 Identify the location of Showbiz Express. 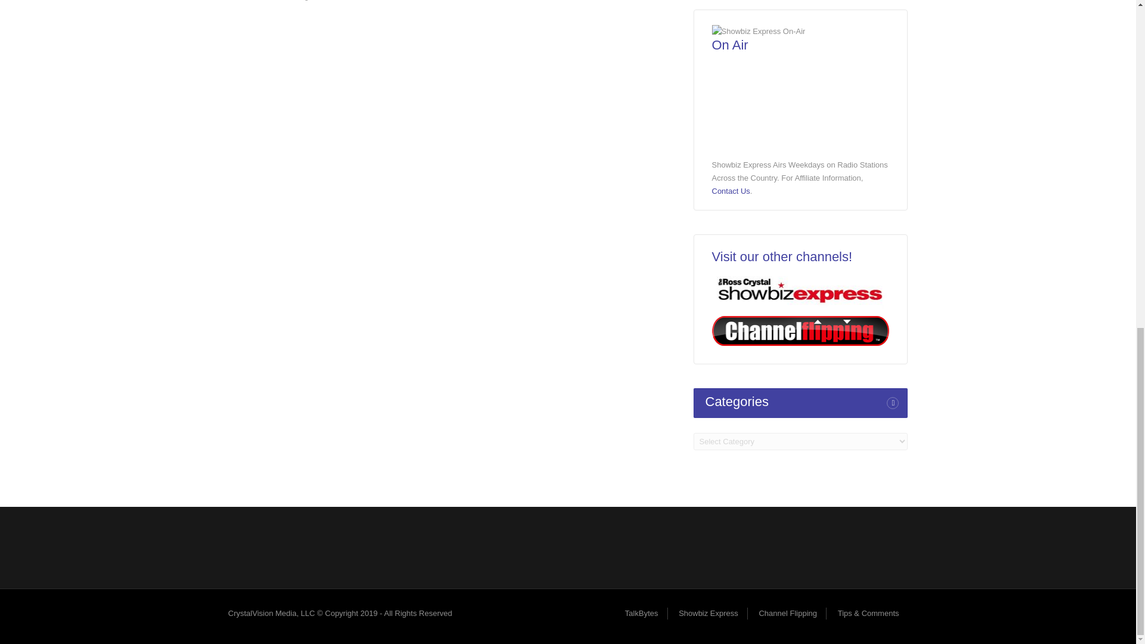
(708, 613).